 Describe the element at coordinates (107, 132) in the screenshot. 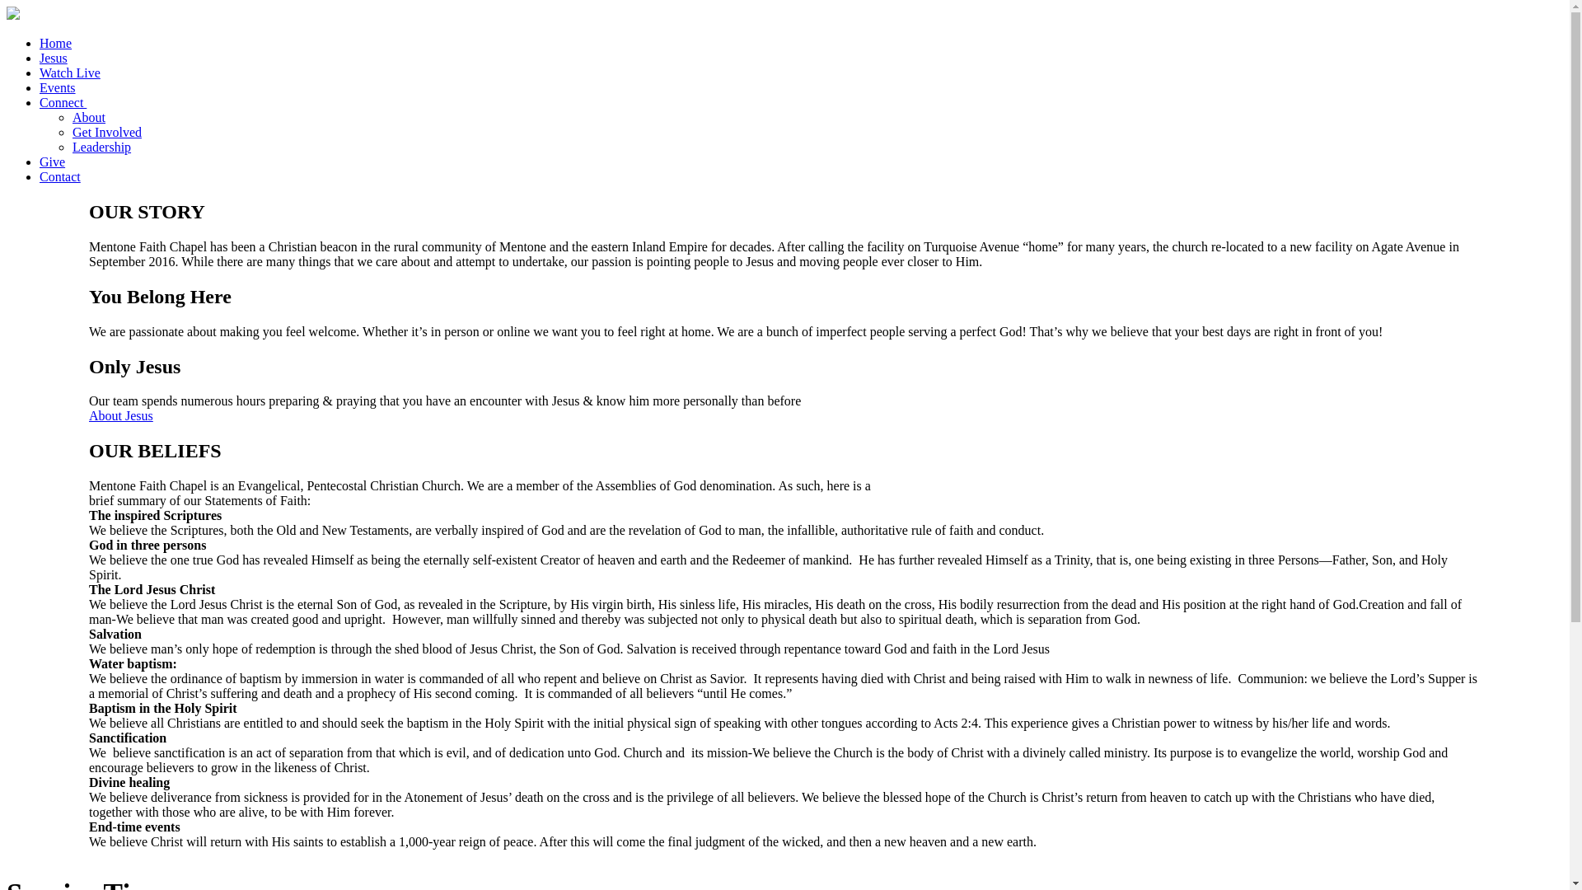

I see `Get Involved` at that location.